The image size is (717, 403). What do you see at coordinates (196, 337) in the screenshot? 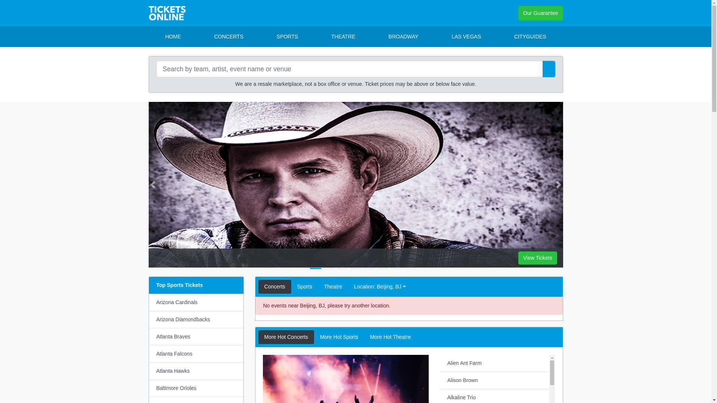
I see `Atlanta Braves` at bounding box center [196, 337].